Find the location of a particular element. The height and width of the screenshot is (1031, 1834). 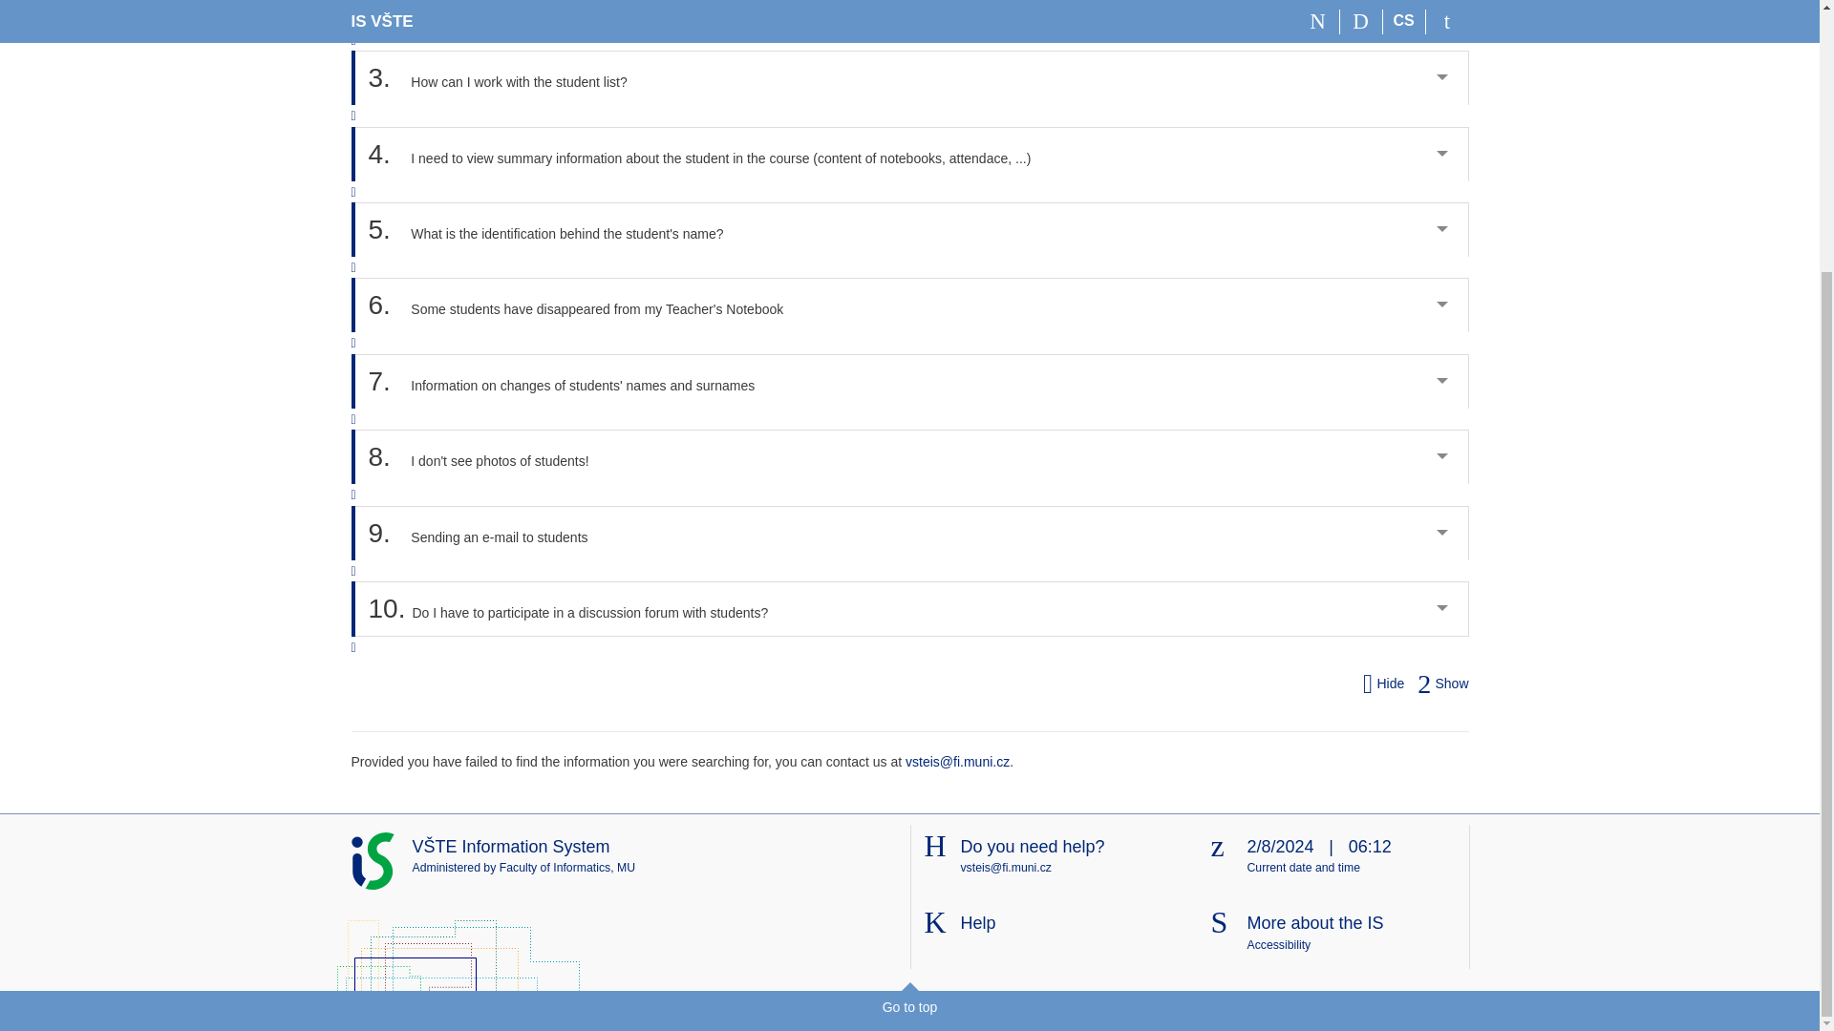

2.What is meant by "change filter" of the student list? is located at coordinates (911, 15).